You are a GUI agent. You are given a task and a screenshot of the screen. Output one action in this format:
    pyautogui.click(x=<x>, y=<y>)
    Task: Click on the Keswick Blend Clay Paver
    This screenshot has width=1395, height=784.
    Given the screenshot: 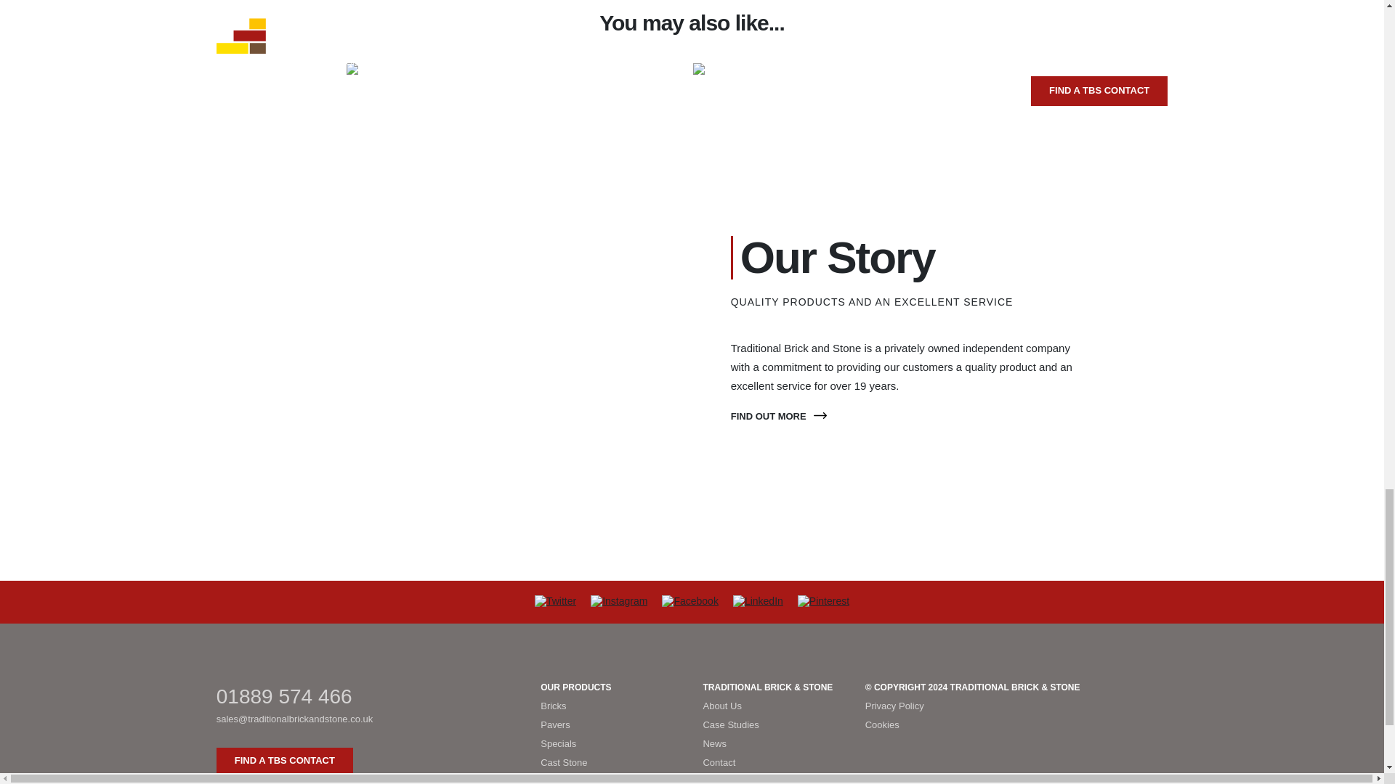 What is the action you would take?
    pyautogui.click(x=865, y=70)
    